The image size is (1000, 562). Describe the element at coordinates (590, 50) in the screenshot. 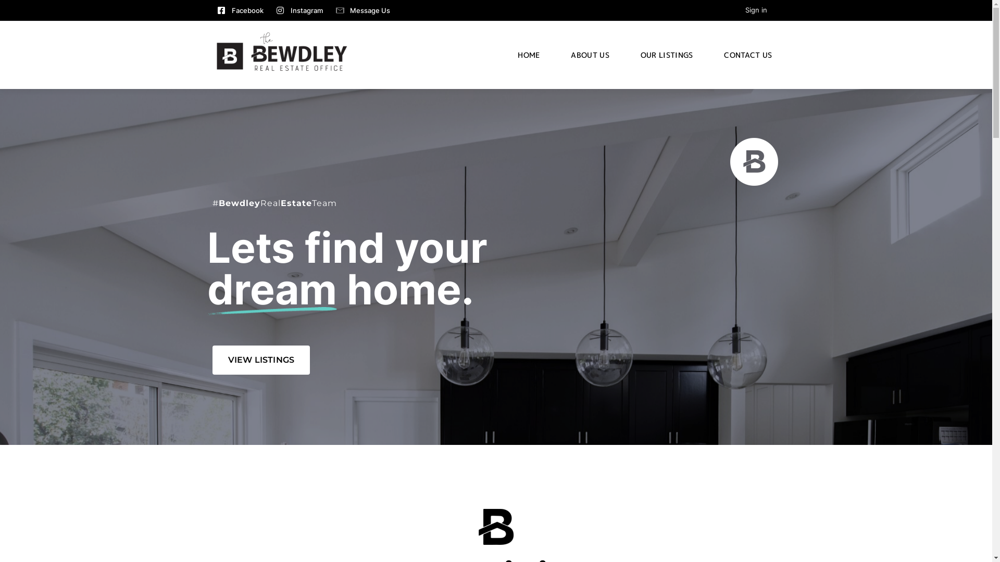

I see `ABOUT US` at that location.